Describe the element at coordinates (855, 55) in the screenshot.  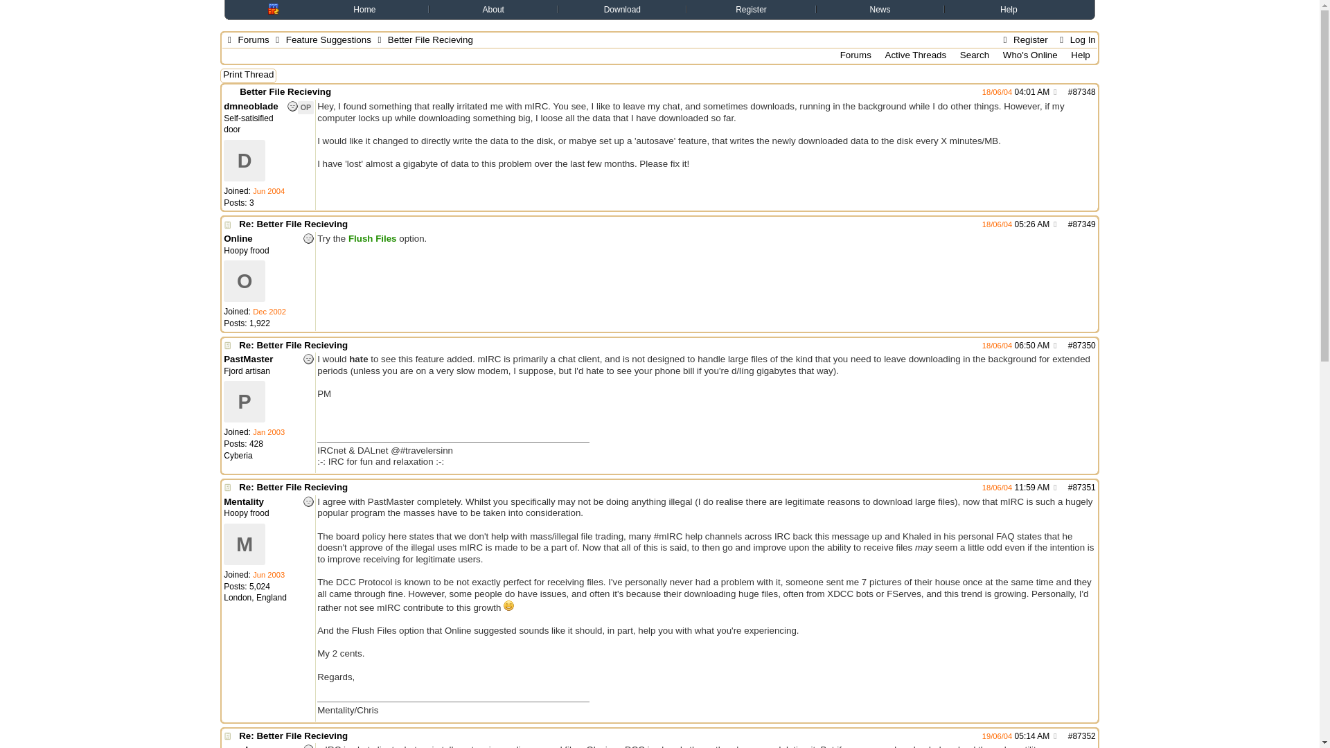
I see `Forums` at that location.